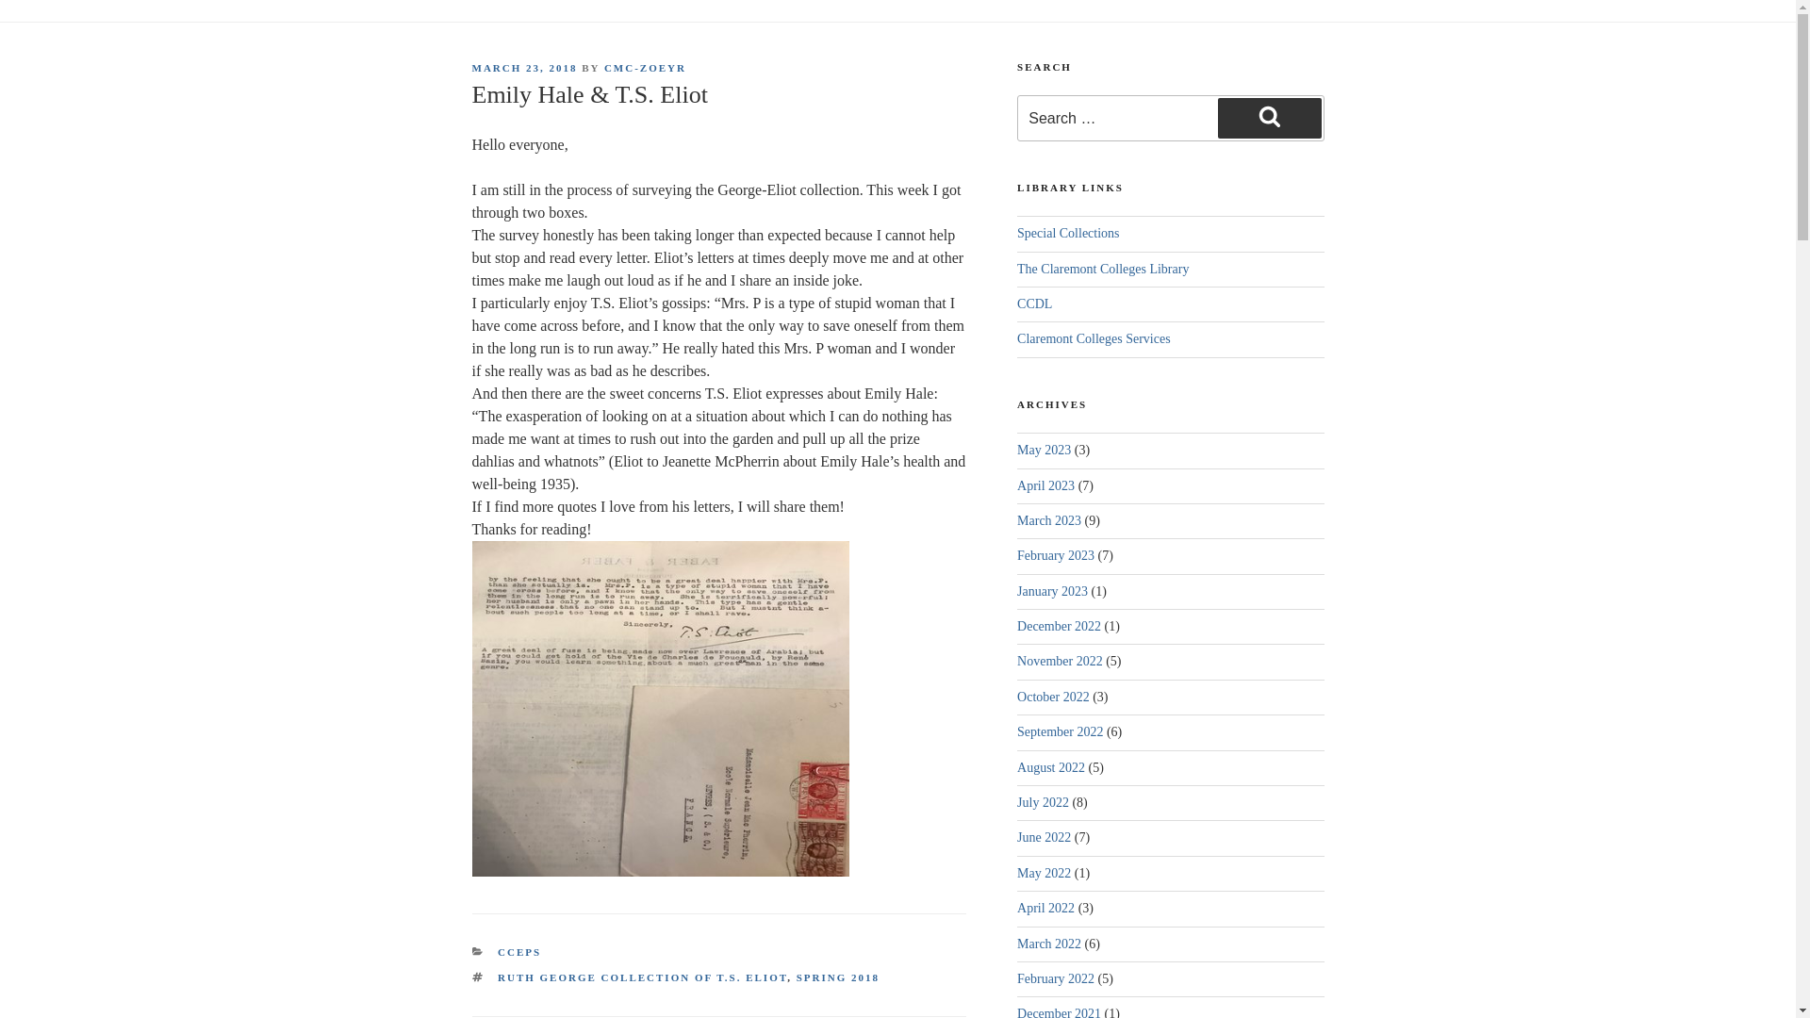 This screenshot has width=1810, height=1018. Describe the element at coordinates (1034, 304) in the screenshot. I see `CCDL` at that location.